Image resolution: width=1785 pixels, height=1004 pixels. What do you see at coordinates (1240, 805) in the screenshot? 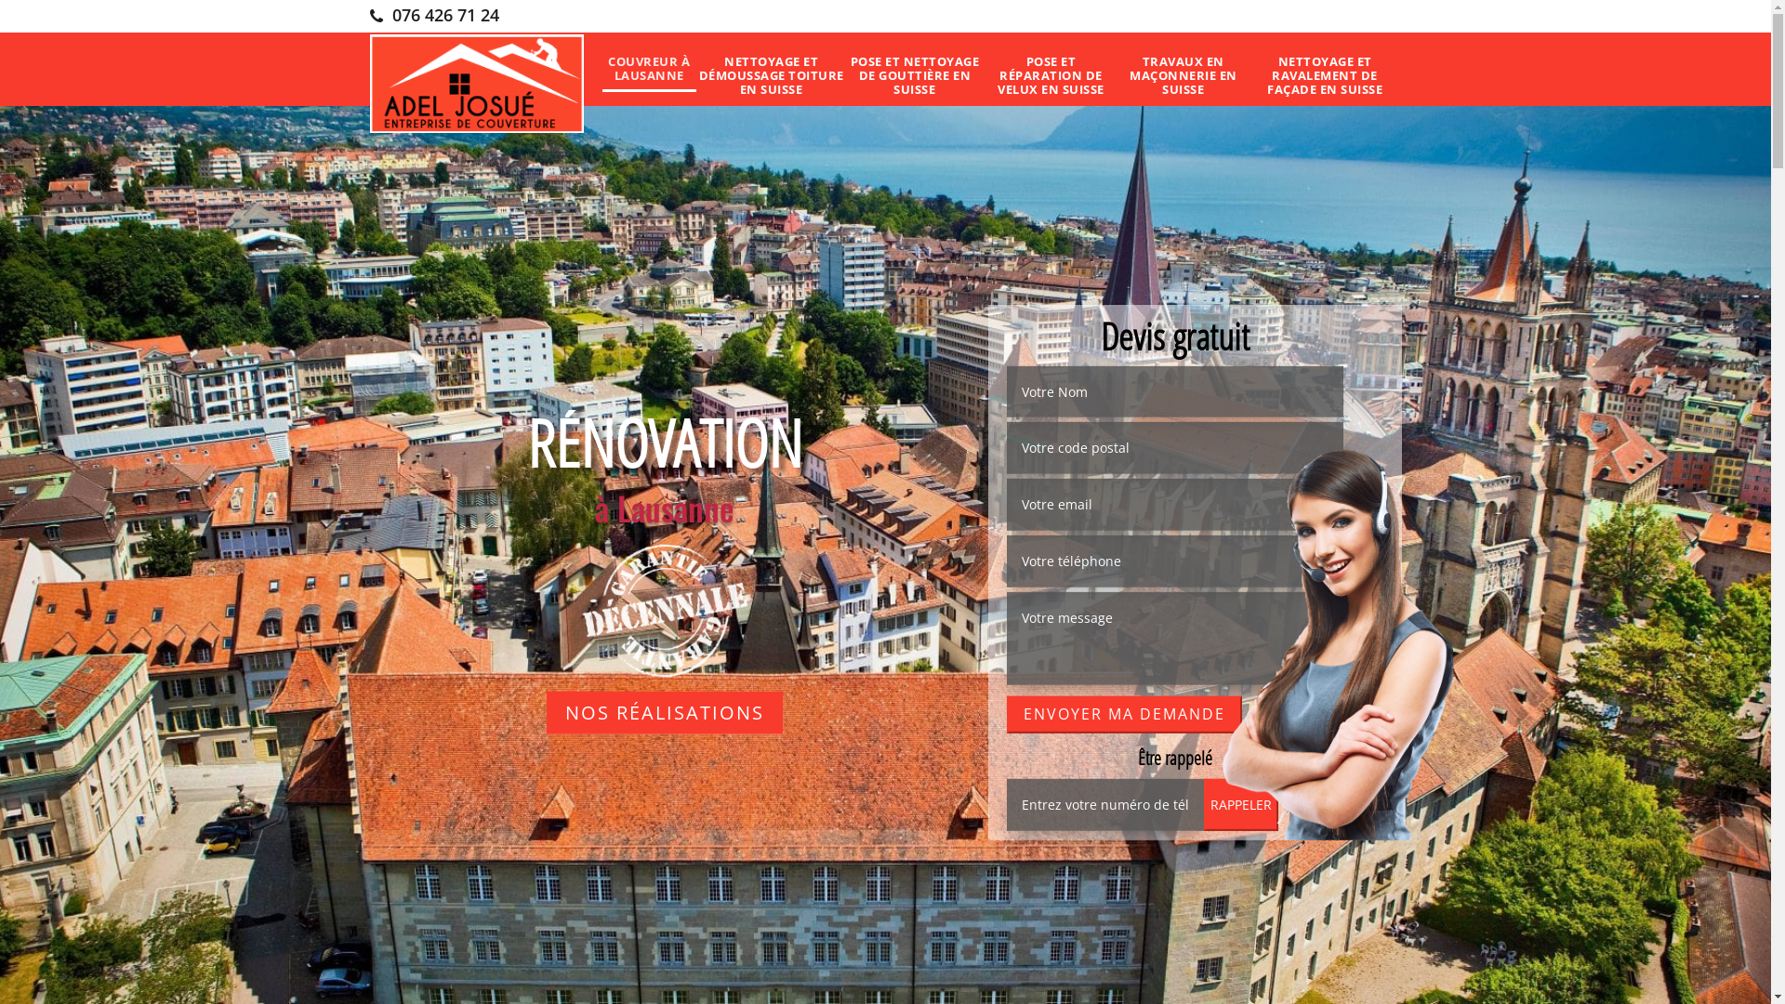
I see `RAPPELER` at bounding box center [1240, 805].